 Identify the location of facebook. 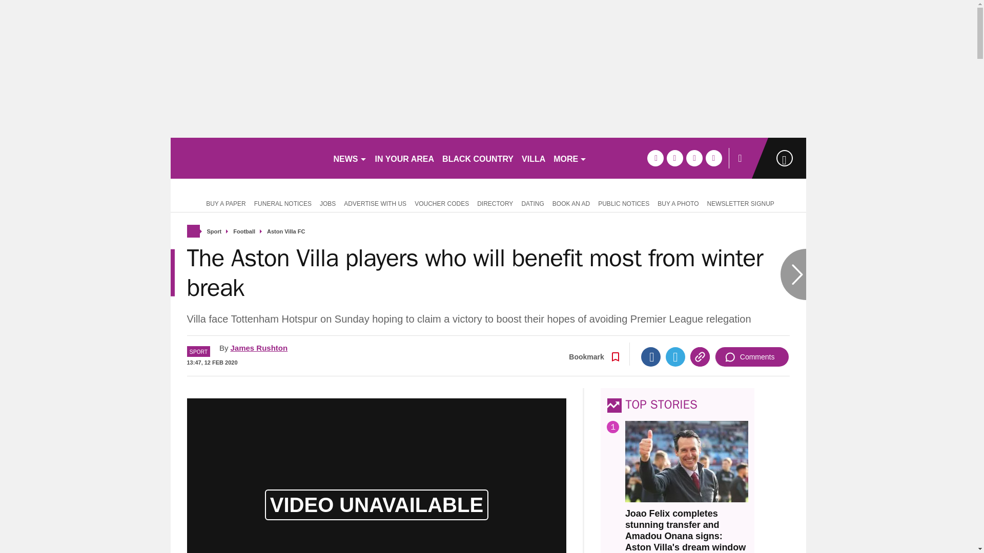
(655, 158).